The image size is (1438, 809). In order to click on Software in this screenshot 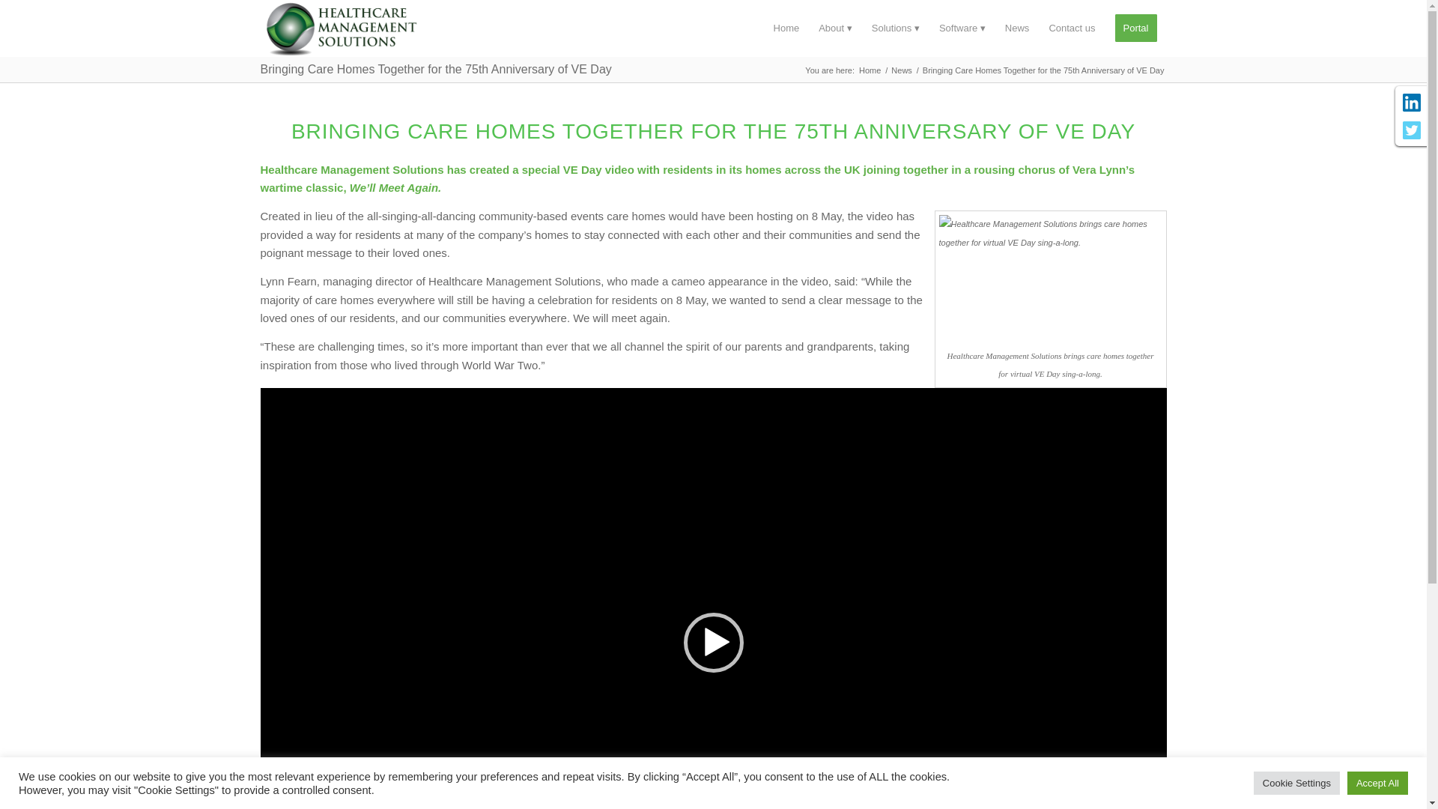, I will do `click(962, 28)`.